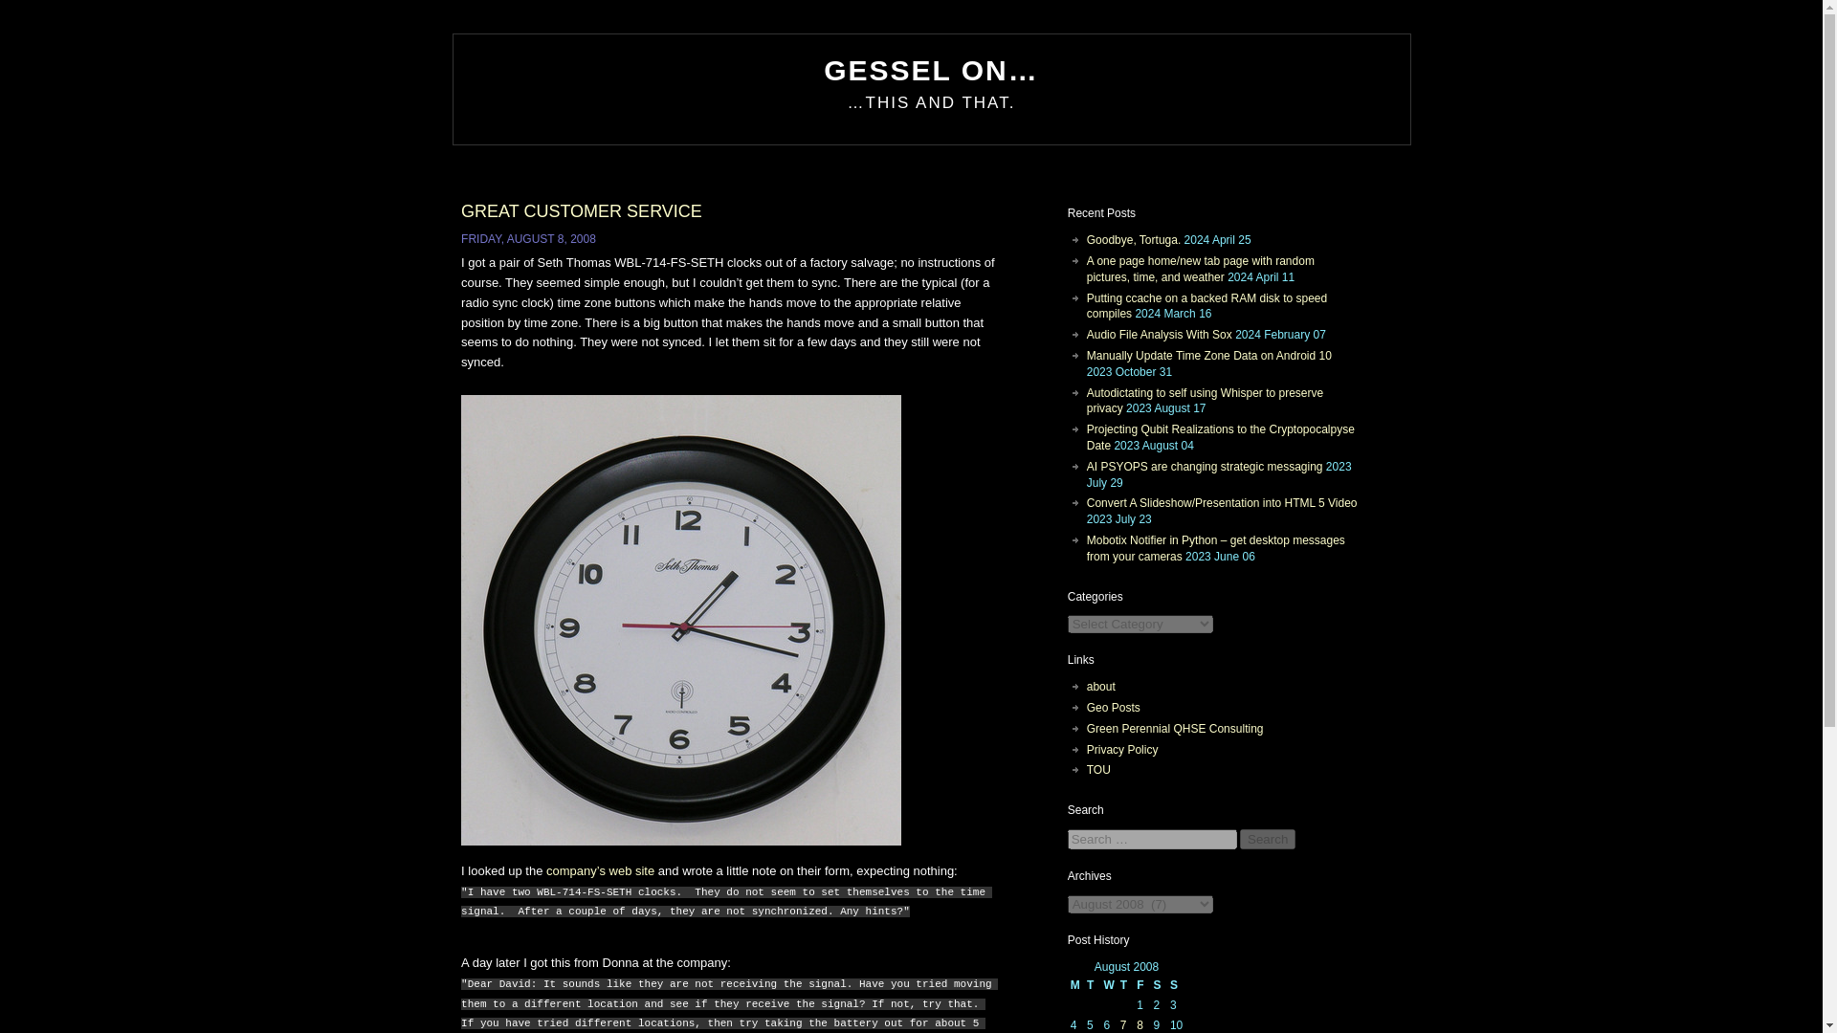  What do you see at coordinates (1221, 437) in the screenshot?
I see `Projecting Qubit Realizations to the Cryptopocalpyse Date` at bounding box center [1221, 437].